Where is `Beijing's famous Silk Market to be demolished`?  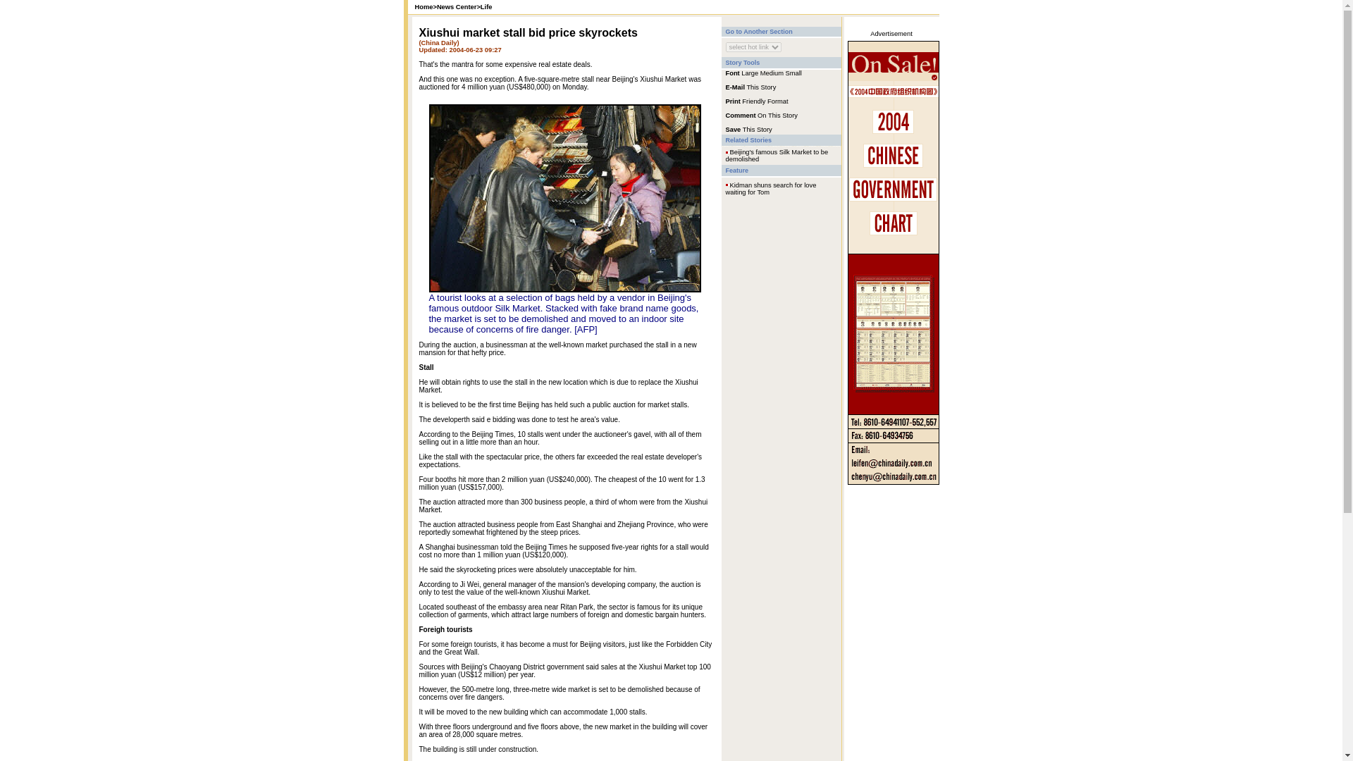 Beijing's famous Silk Market to be demolished is located at coordinates (777, 155).